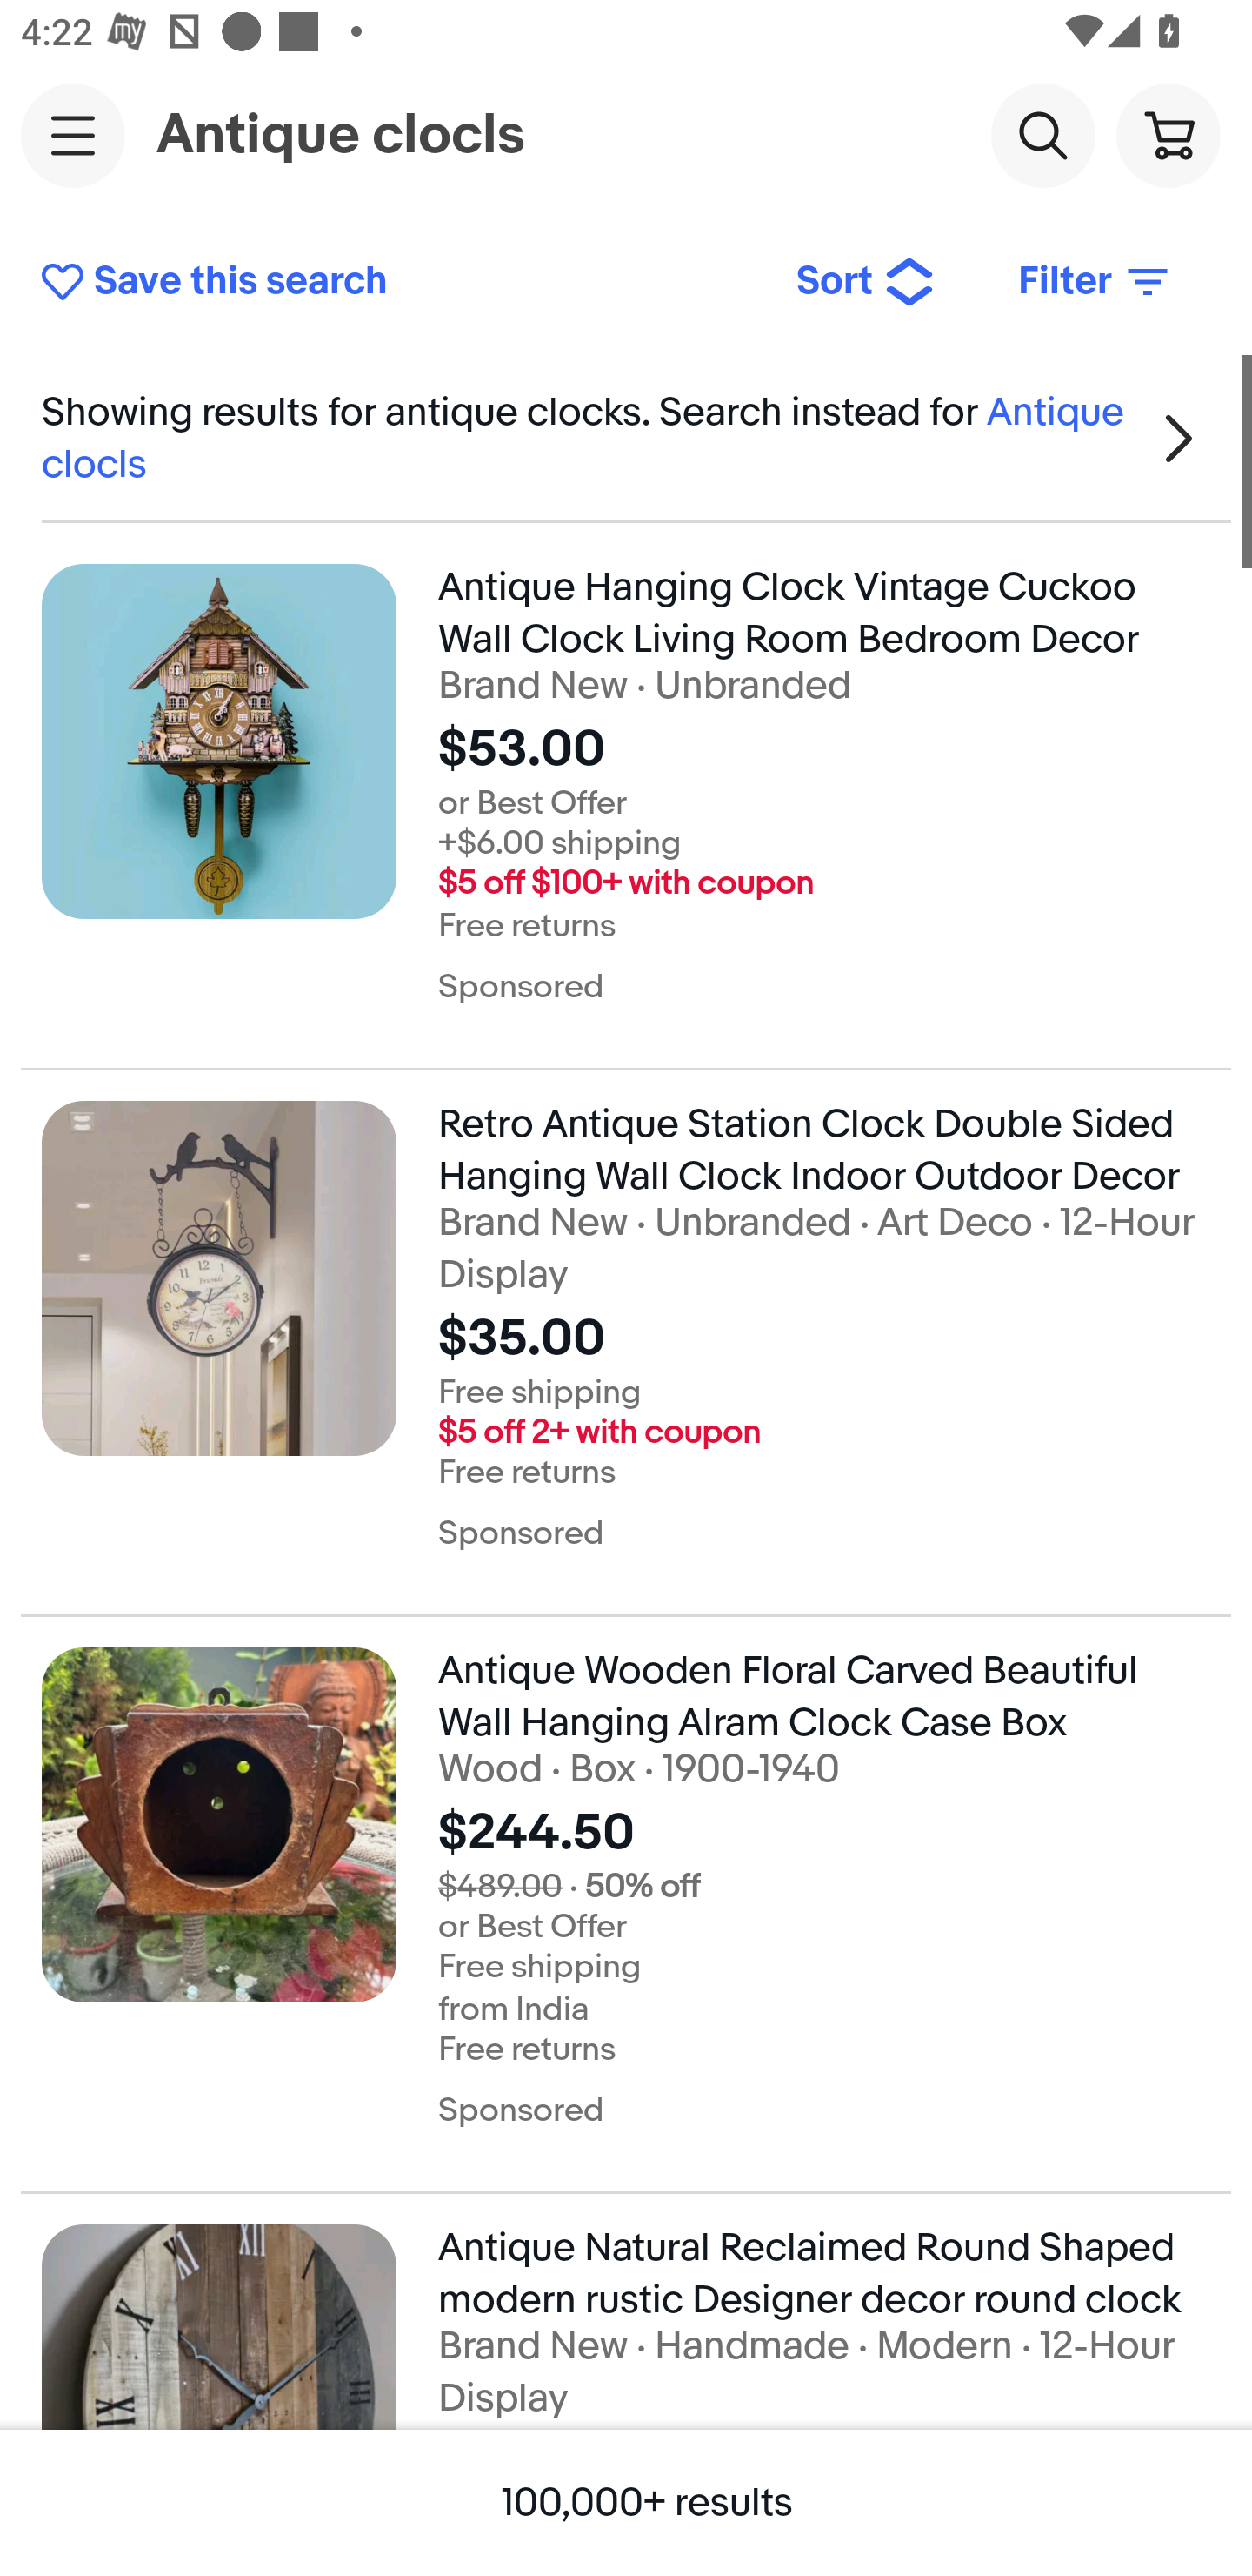  Describe the element at coordinates (396, 282) in the screenshot. I see `Save this search` at that location.